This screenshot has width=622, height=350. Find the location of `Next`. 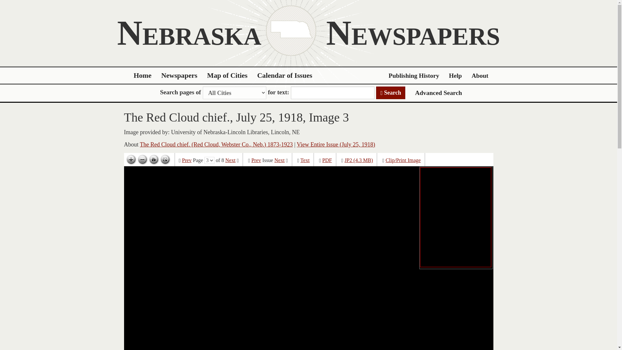

Next is located at coordinates (279, 160).